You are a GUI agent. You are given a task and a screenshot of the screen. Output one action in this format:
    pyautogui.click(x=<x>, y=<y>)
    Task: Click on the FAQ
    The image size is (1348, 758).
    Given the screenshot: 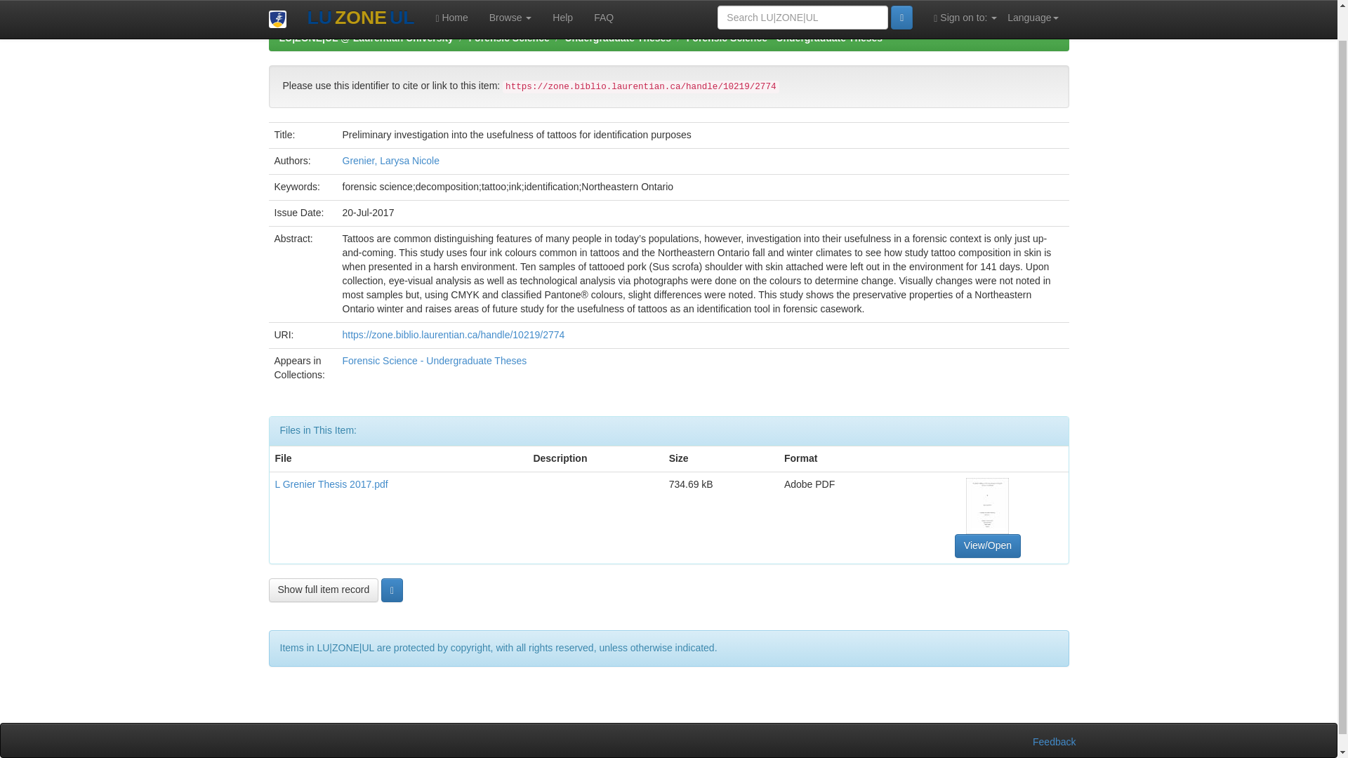 What is the action you would take?
    pyautogui.click(x=604, y=1)
    